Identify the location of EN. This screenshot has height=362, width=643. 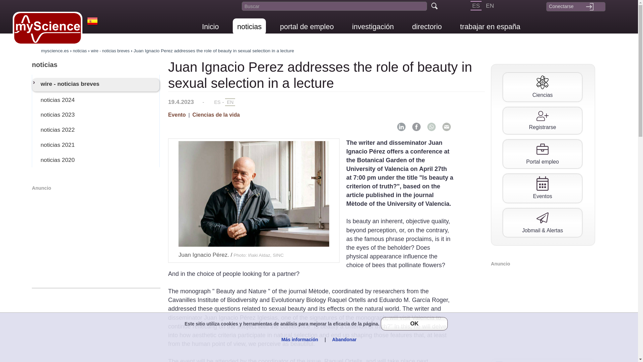
(490, 6).